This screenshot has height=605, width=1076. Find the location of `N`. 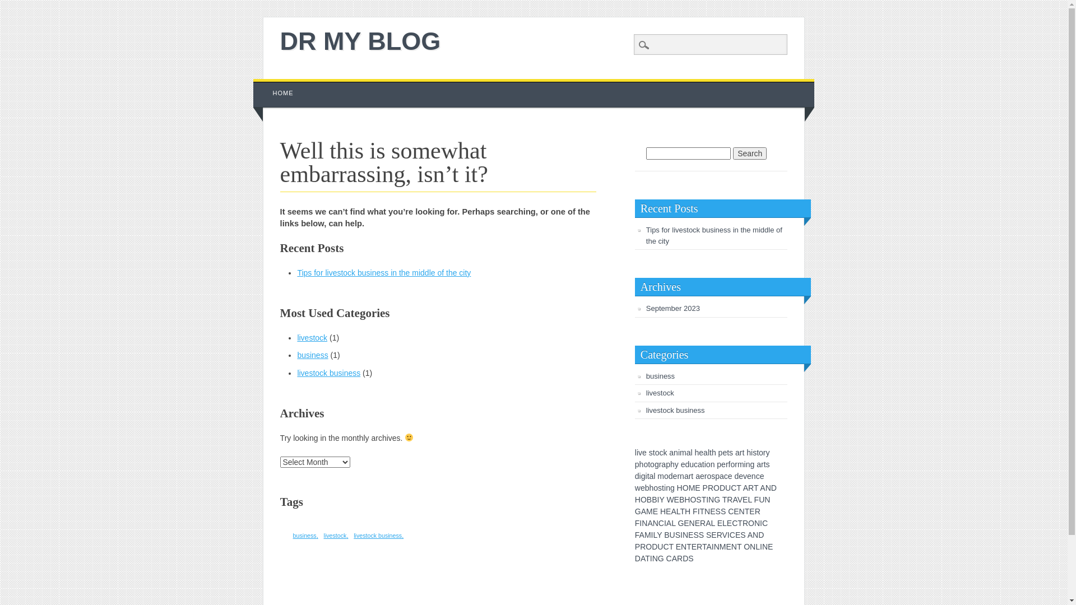

N is located at coordinates (742, 511).